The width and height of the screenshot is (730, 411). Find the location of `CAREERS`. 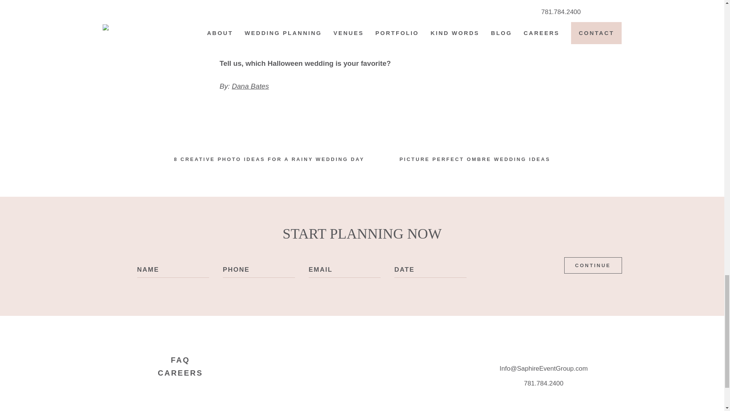

CAREERS is located at coordinates (180, 373).